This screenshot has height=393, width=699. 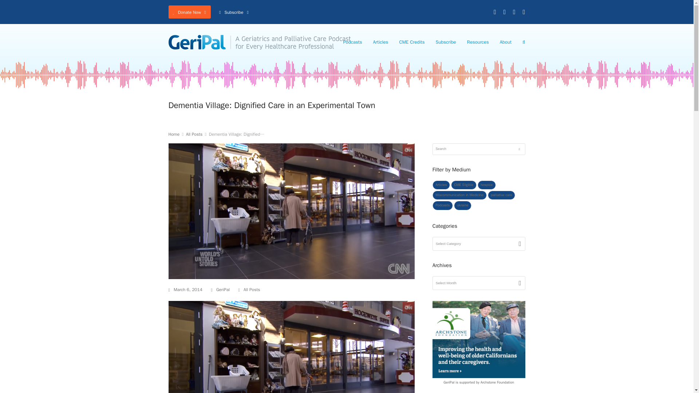 I want to click on Articles, so click(x=381, y=42).